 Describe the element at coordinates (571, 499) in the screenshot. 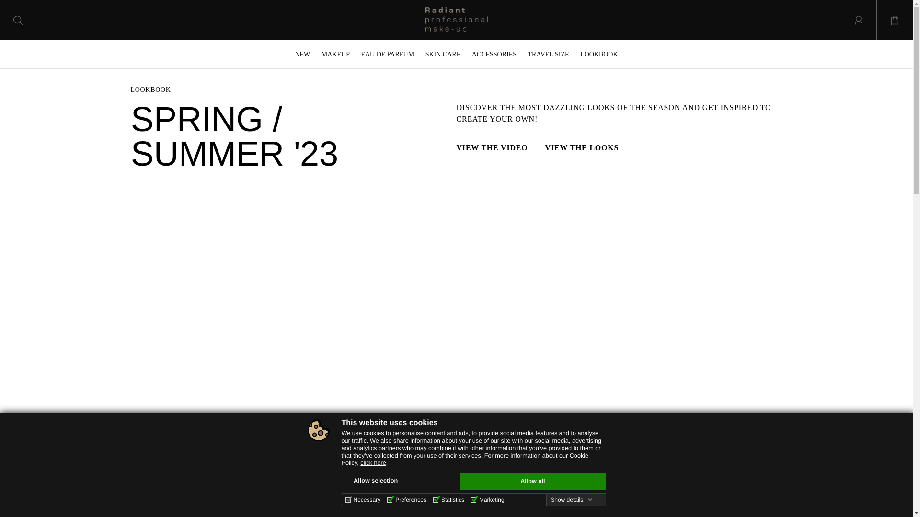

I see `Show details` at that location.